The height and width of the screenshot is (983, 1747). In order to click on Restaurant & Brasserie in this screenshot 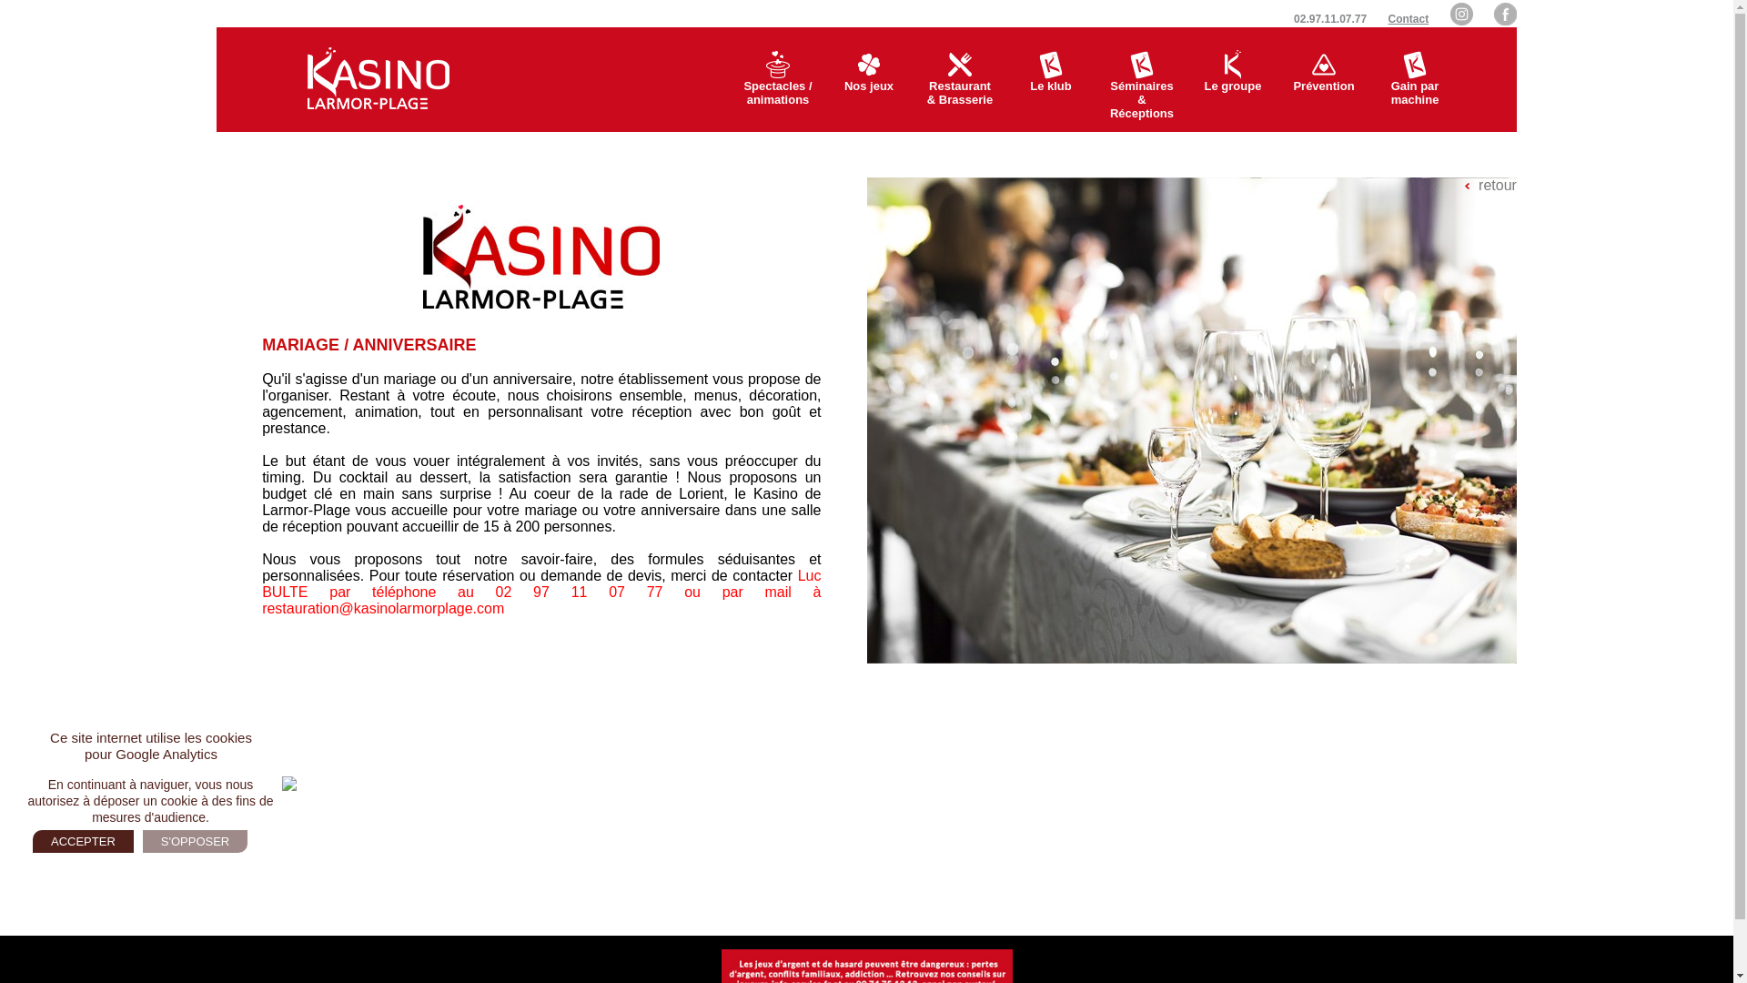, I will do `click(960, 80)`.